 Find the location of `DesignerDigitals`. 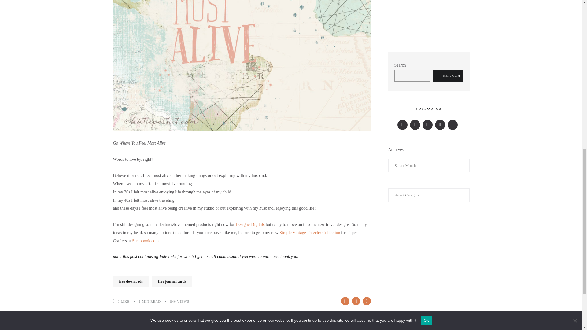

DesignerDigitals is located at coordinates (250, 224).